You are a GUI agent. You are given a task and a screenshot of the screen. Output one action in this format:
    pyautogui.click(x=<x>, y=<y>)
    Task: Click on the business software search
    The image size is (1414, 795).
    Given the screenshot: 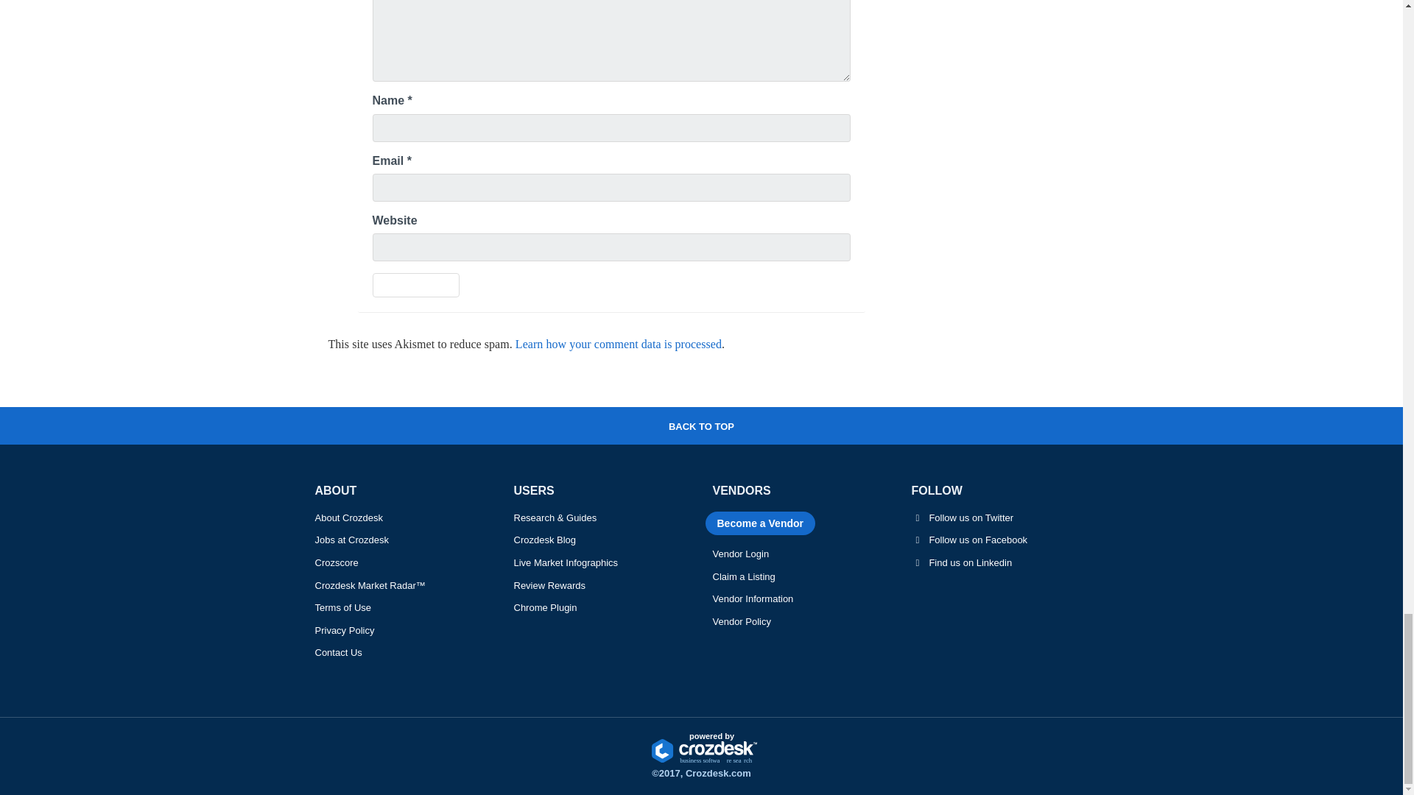 What is the action you would take?
    pyautogui.click(x=701, y=751)
    